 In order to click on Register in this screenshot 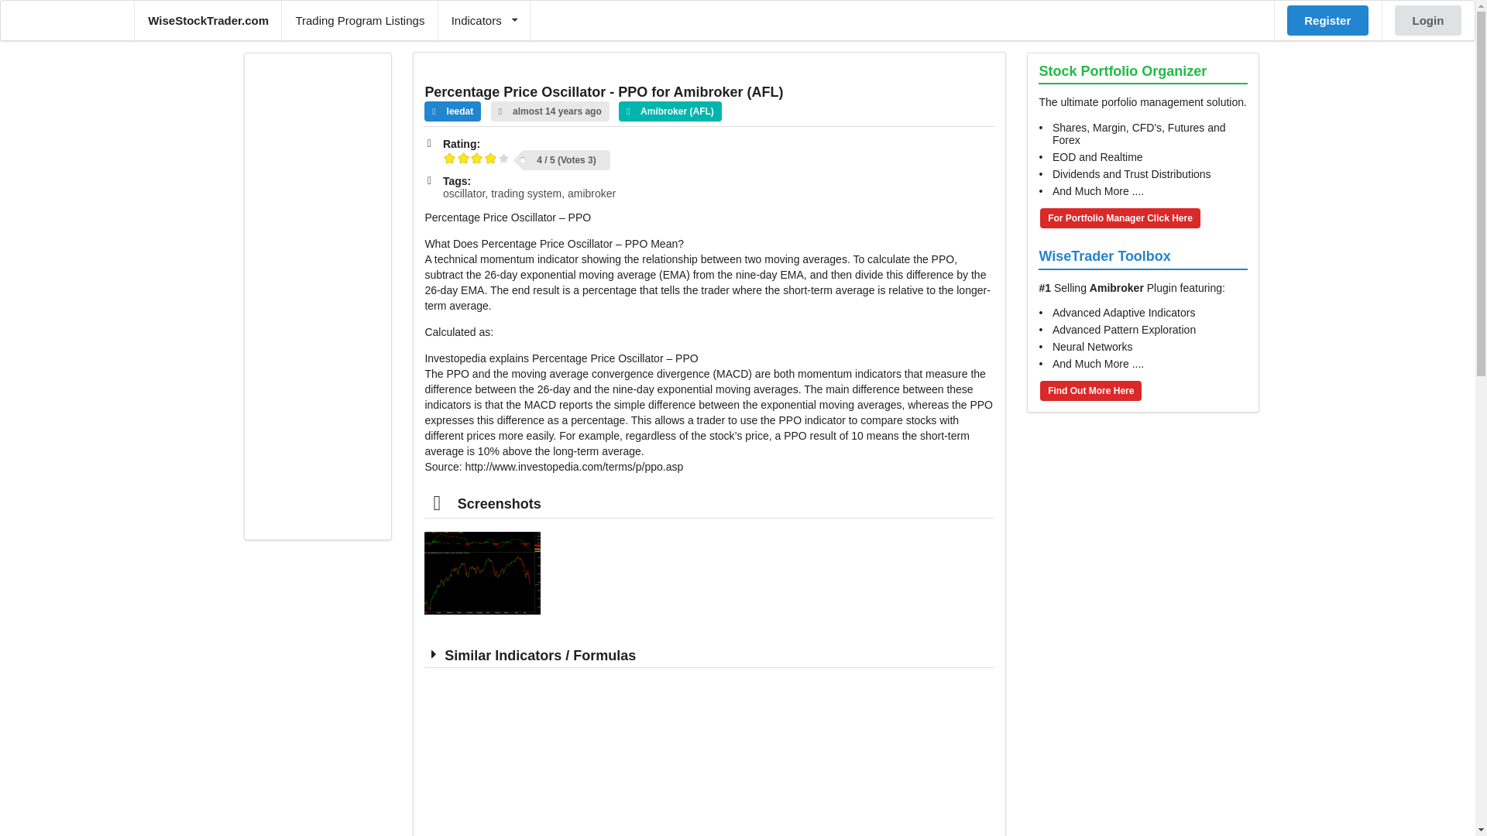, I will do `click(1327, 20)`.